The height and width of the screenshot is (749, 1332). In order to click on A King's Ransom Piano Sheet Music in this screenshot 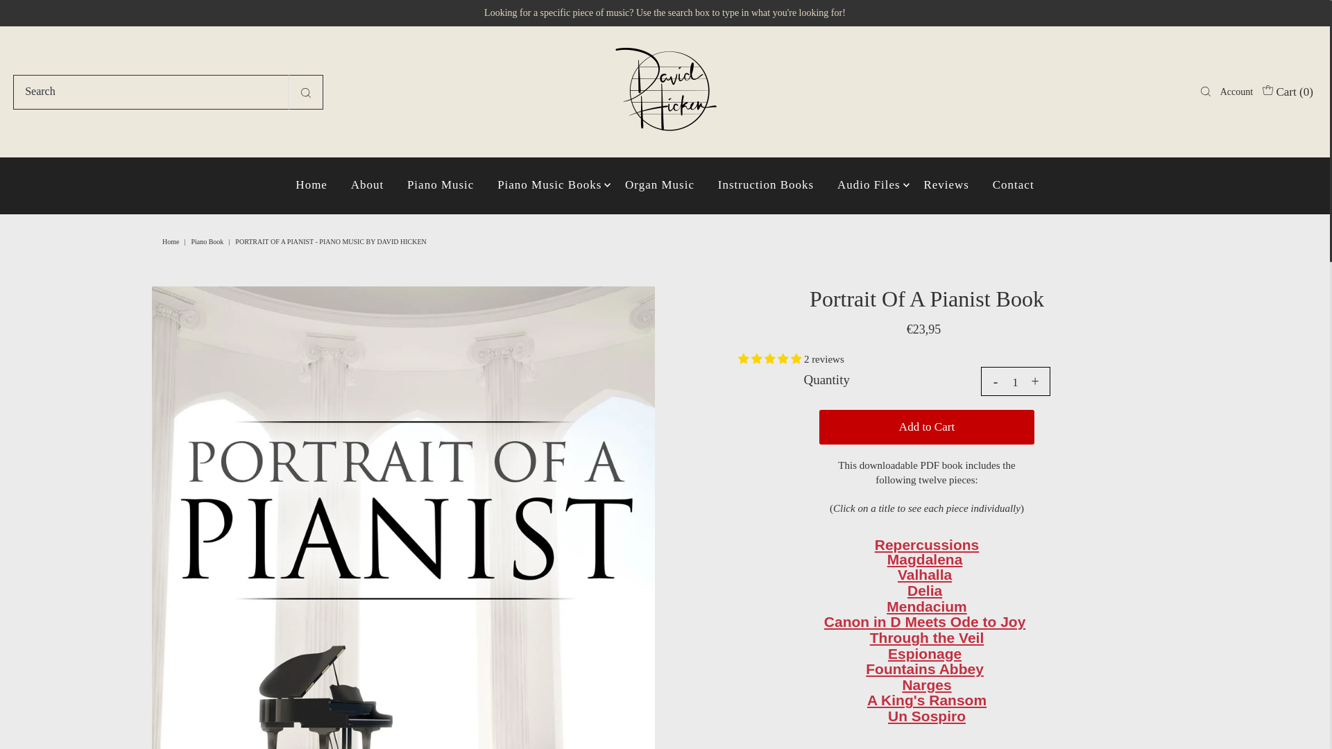, I will do `click(927, 699)`.